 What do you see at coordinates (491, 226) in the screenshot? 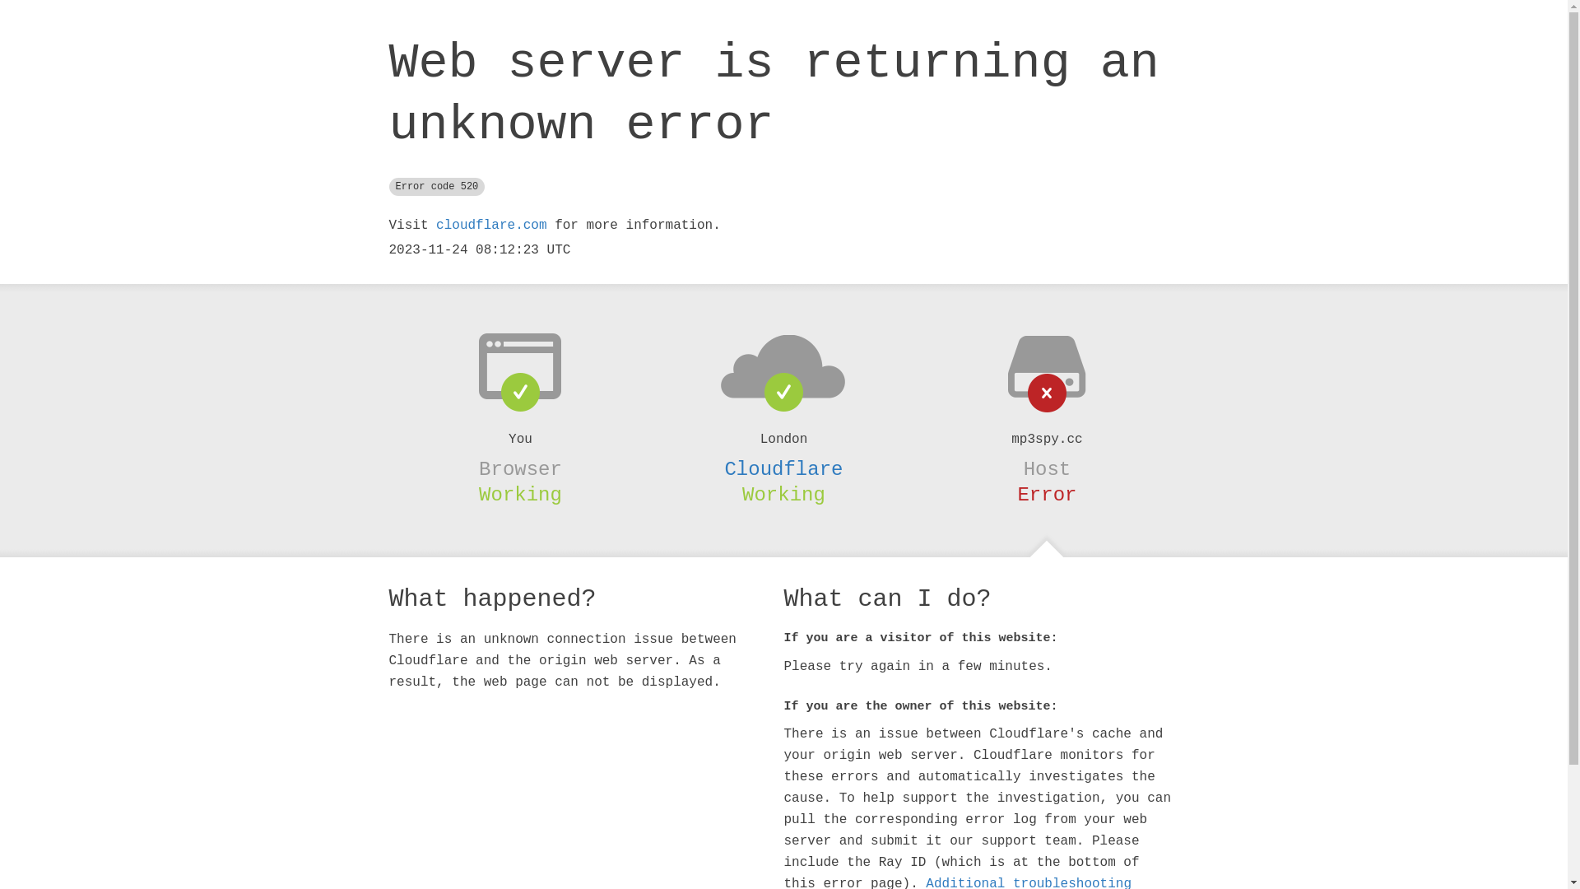
I see `cloudflare.com` at bounding box center [491, 226].